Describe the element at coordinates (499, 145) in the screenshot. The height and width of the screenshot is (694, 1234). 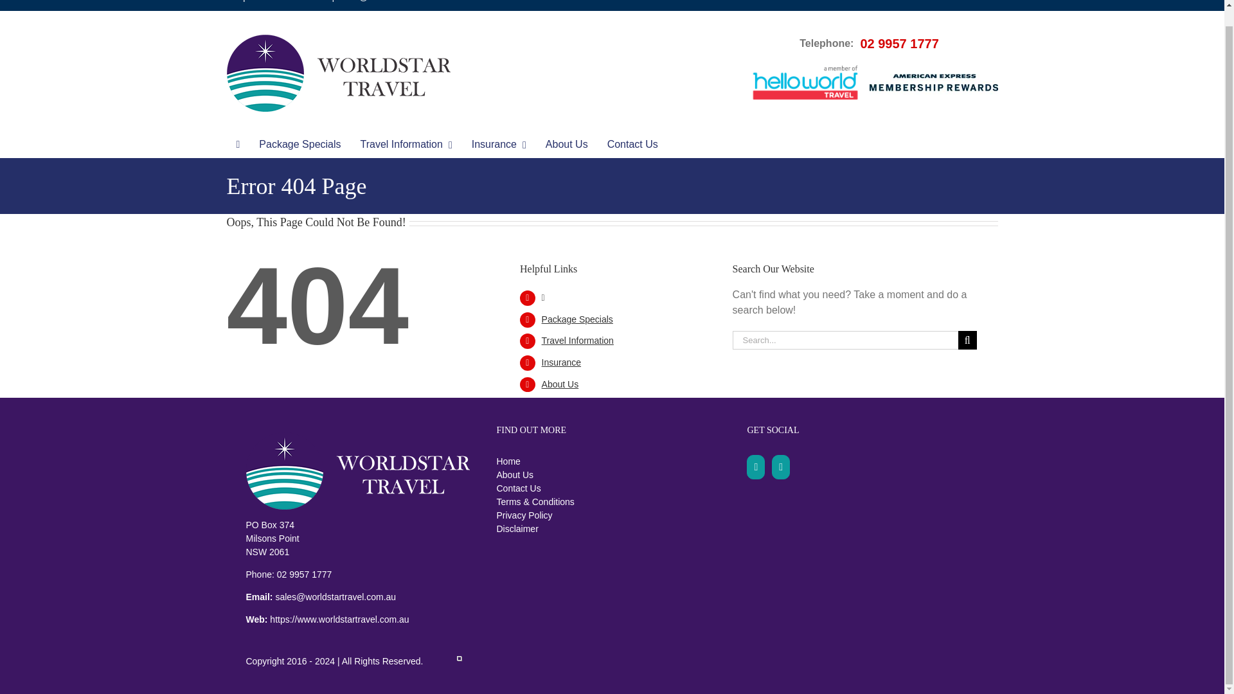
I see `Insurance` at that location.